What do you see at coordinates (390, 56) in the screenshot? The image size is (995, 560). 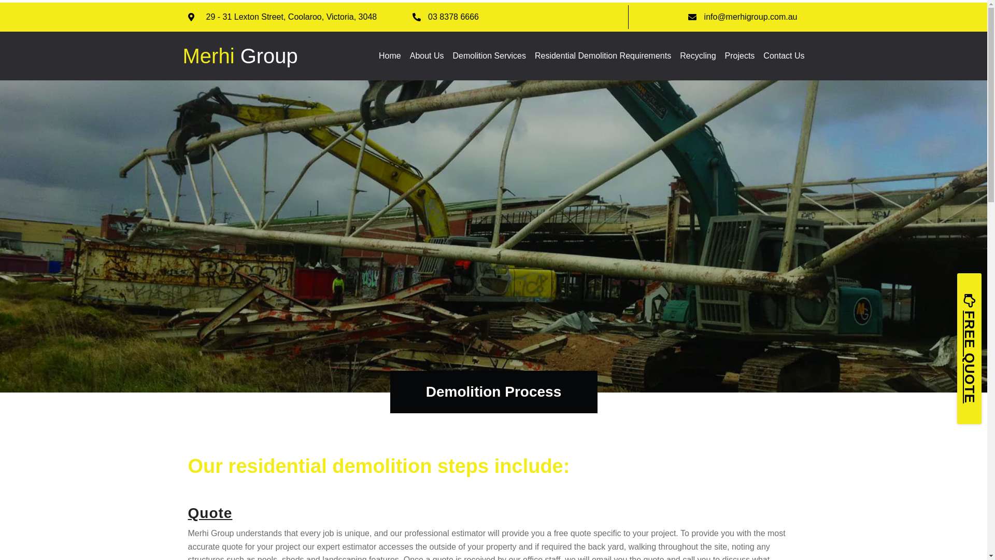 I see `Home` at bounding box center [390, 56].